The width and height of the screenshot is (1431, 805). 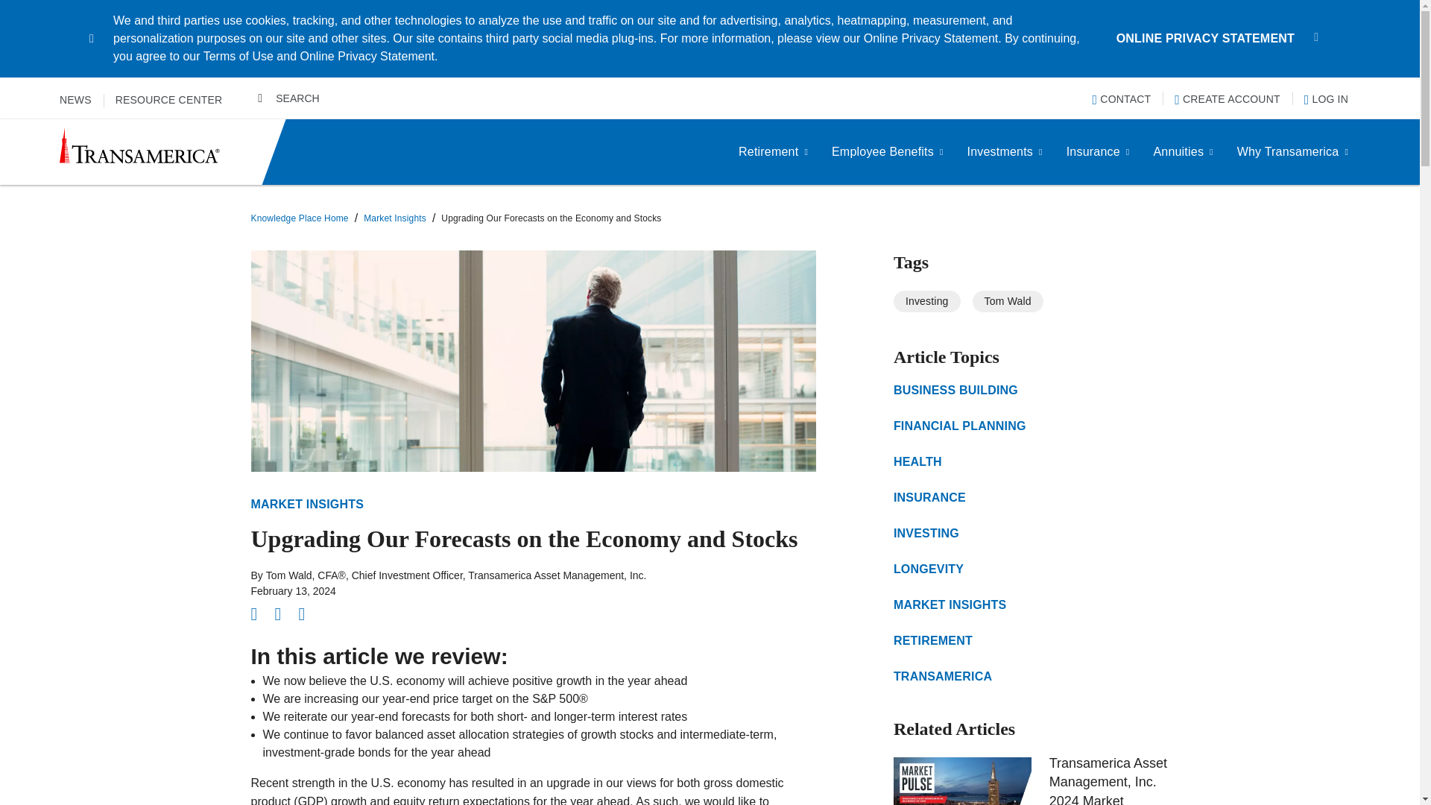 I want to click on ONLINE PRIVACY STATEMENT, so click(x=1205, y=38).